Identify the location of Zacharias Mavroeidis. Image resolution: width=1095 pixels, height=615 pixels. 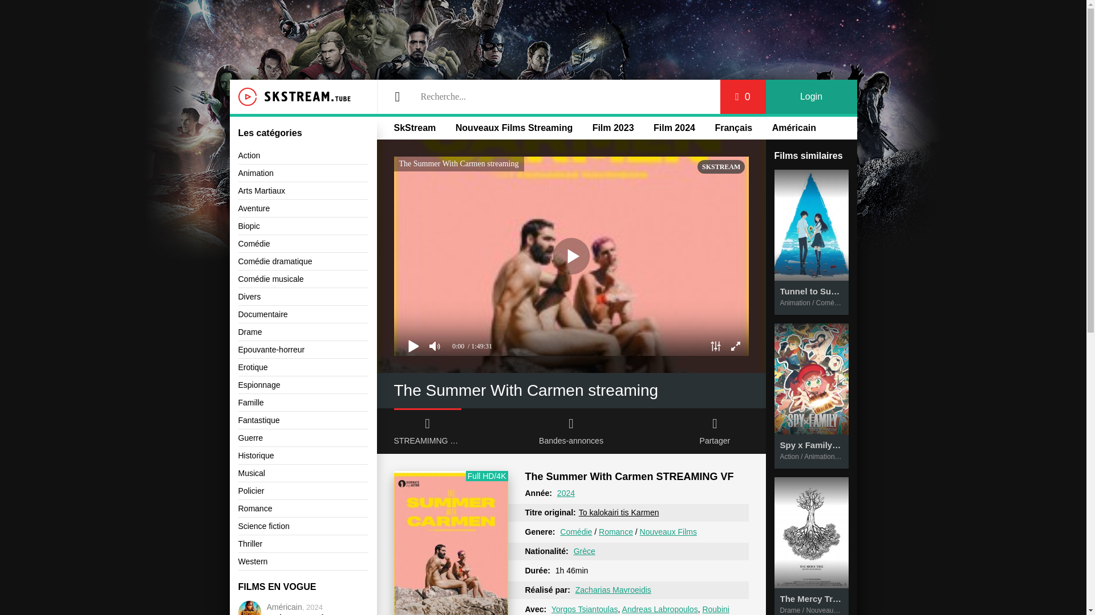
(614, 590).